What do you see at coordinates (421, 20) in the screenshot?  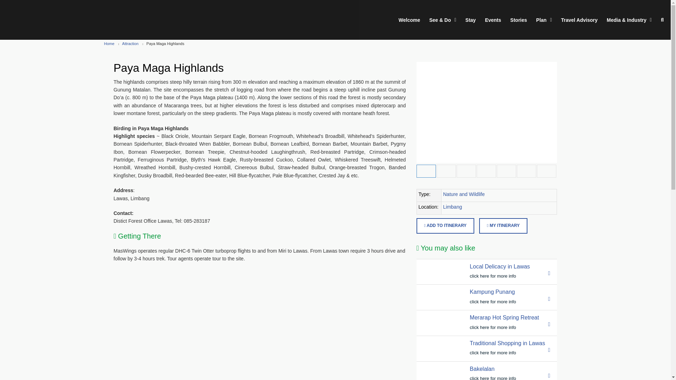 I see `Welcome` at bounding box center [421, 20].